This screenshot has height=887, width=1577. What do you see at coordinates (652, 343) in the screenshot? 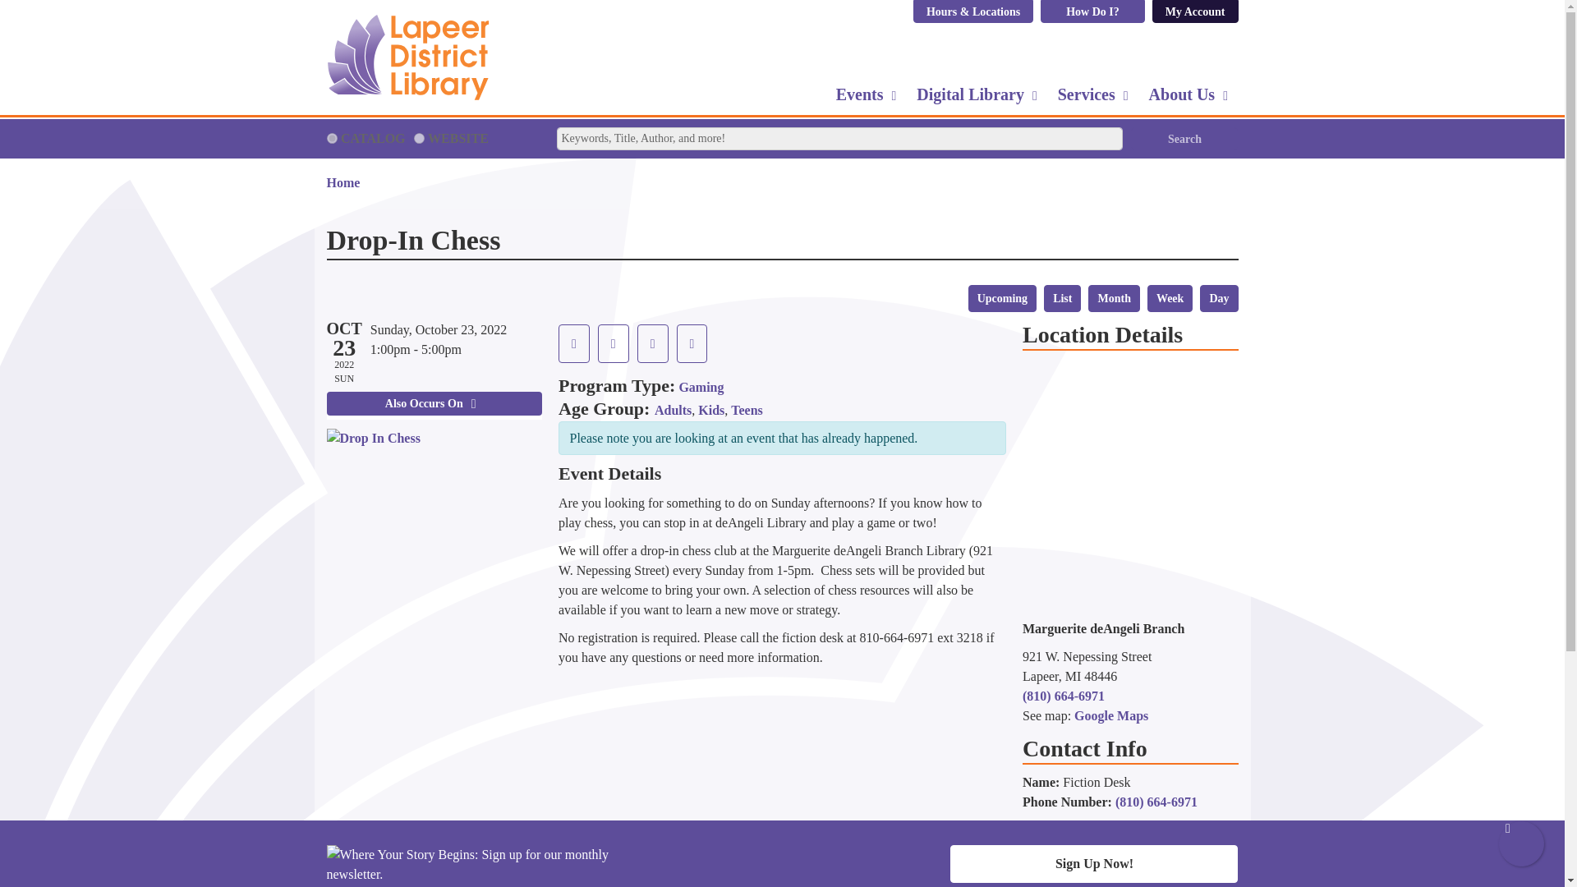
I see `Print this event` at bounding box center [652, 343].